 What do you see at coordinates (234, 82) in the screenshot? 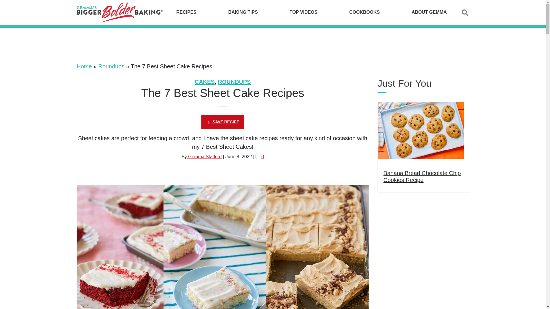
I see `ROUNDUPS` at bounding box center [234, 82].